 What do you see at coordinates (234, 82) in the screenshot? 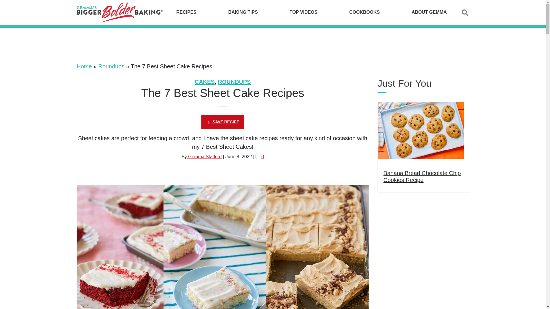
I see `ROUNDUPS` at bounding box center [234, 82].